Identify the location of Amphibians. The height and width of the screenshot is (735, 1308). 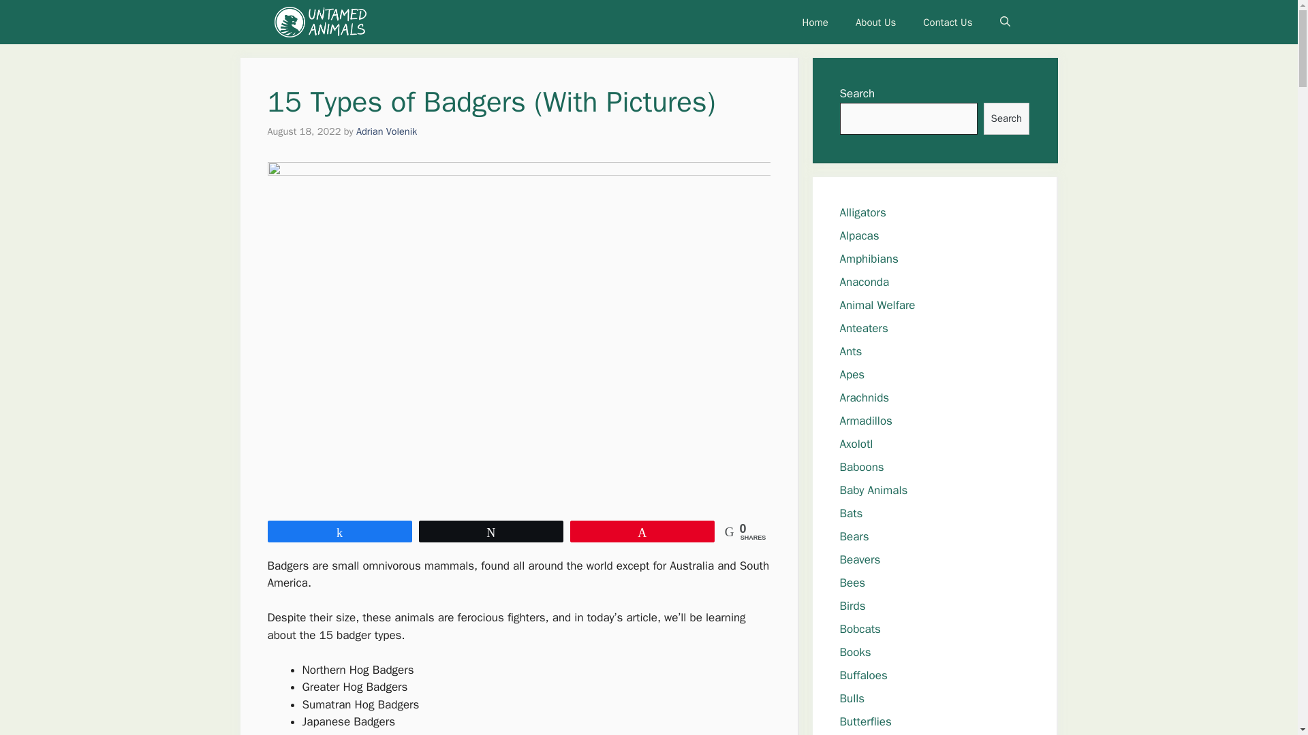
(868, 259).